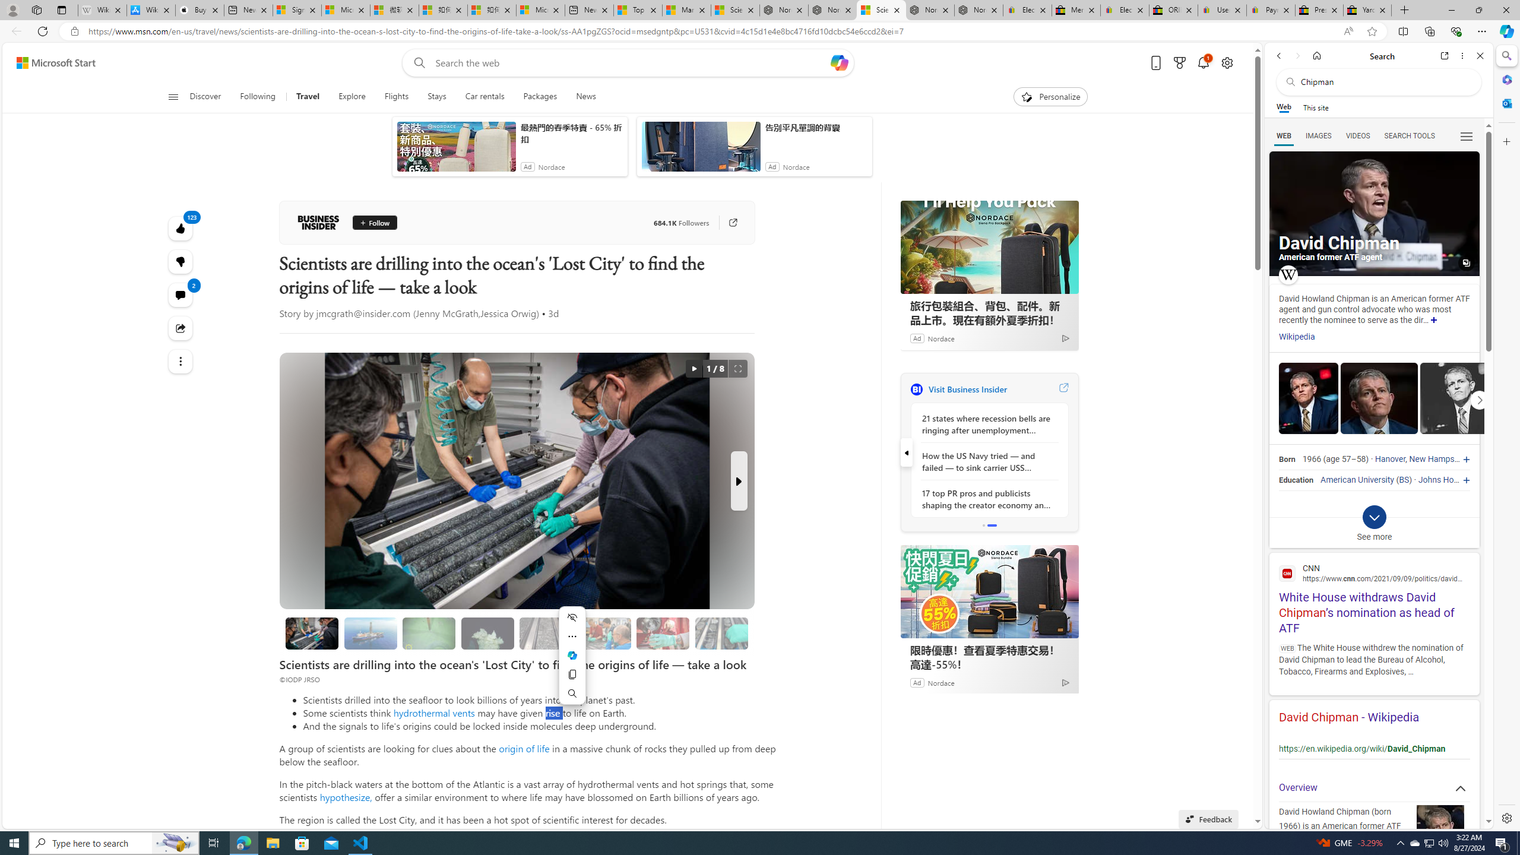  What do you see at coordinates (1318, 136) in the screenshot?
I see `IMAGES` at bounding box center [1318, 136].